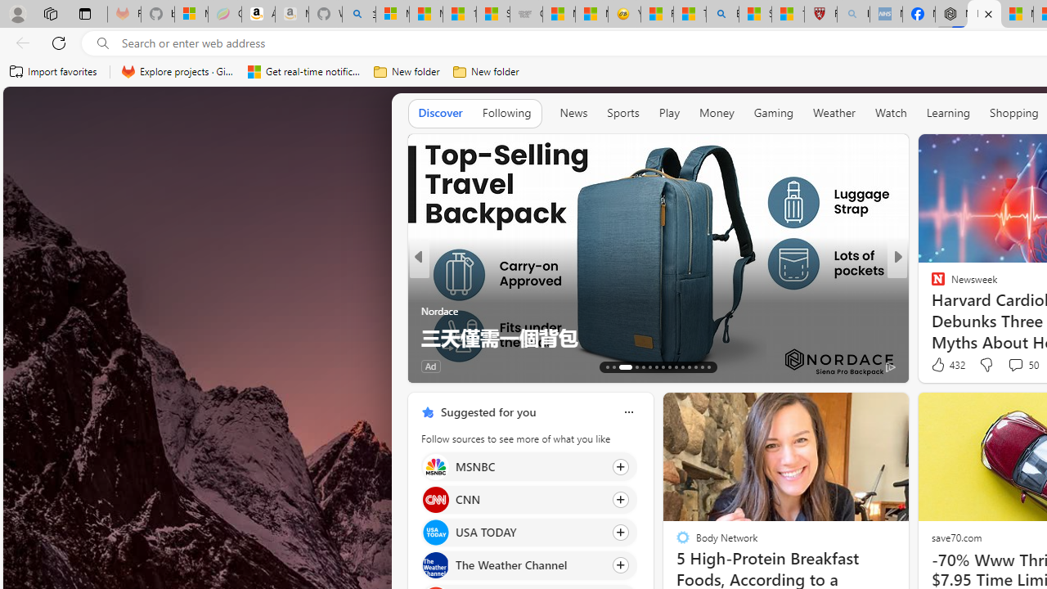 The height and width of the screenshot is (589, 1047). Describe the element at coordinates (506, 366) in the screenshot. I see `View comments 12 Comment` at that location.